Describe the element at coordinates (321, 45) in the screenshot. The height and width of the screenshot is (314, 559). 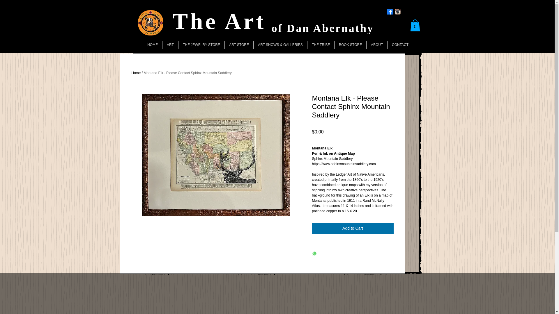
I see `THE TRIBE` at that location.